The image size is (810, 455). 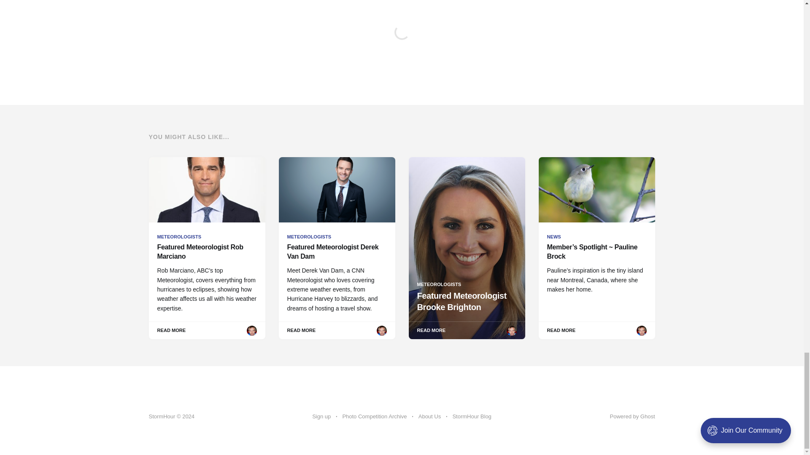 I want to click on Sign up, so click(x=321, y=417).